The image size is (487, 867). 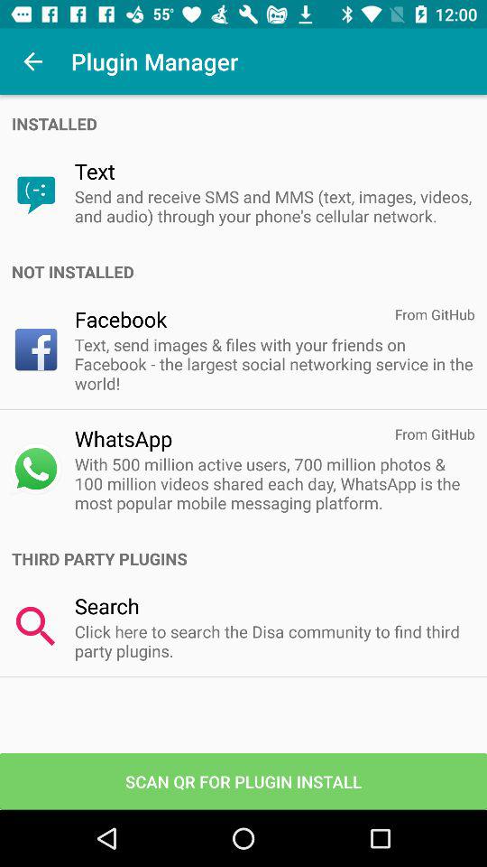 I want to click on tap the item above installed app, so click(x=32, y=61).